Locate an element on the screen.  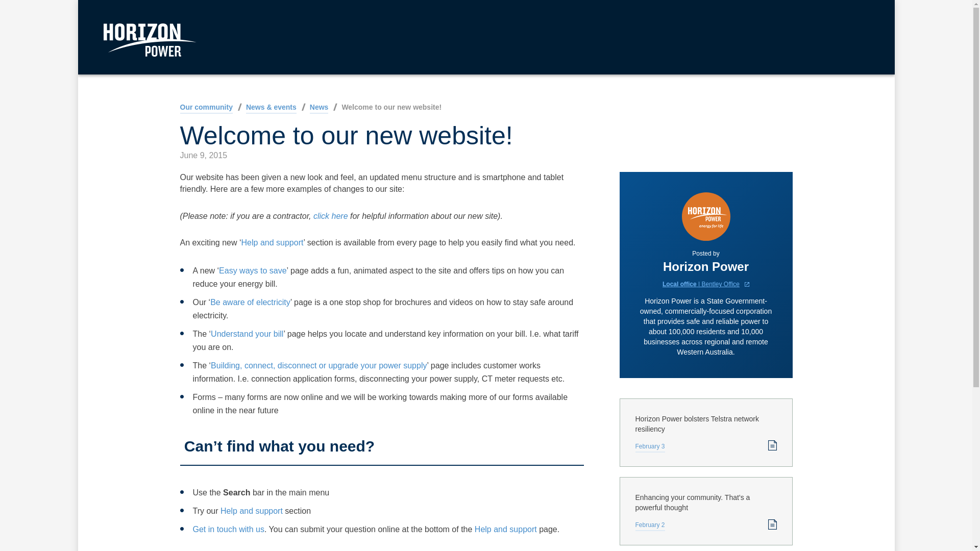
Building, connect, disconnect or upgrade your power supply is located at coordinates (318, 365).